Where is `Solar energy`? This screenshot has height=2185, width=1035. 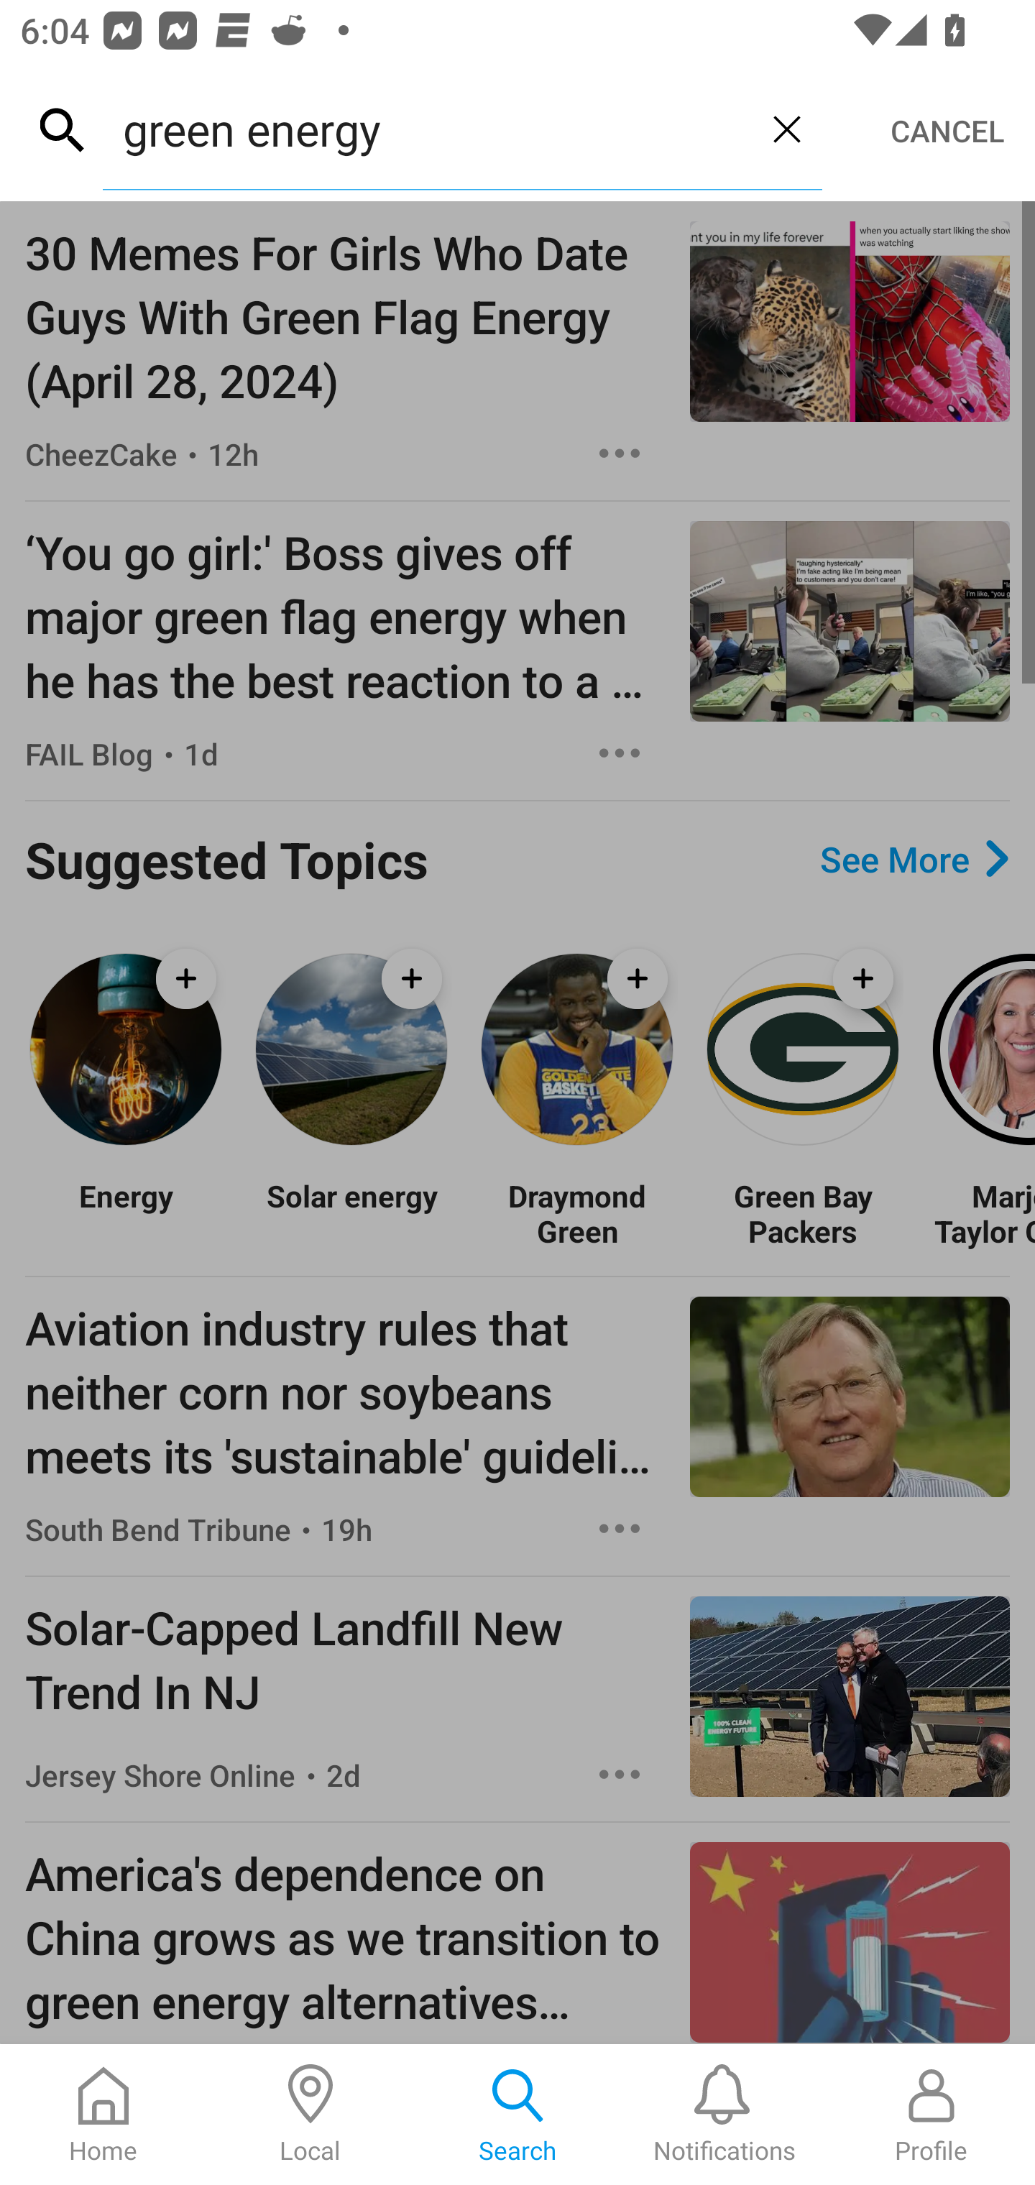 Solar energy is located at coordinates (351, 1213).